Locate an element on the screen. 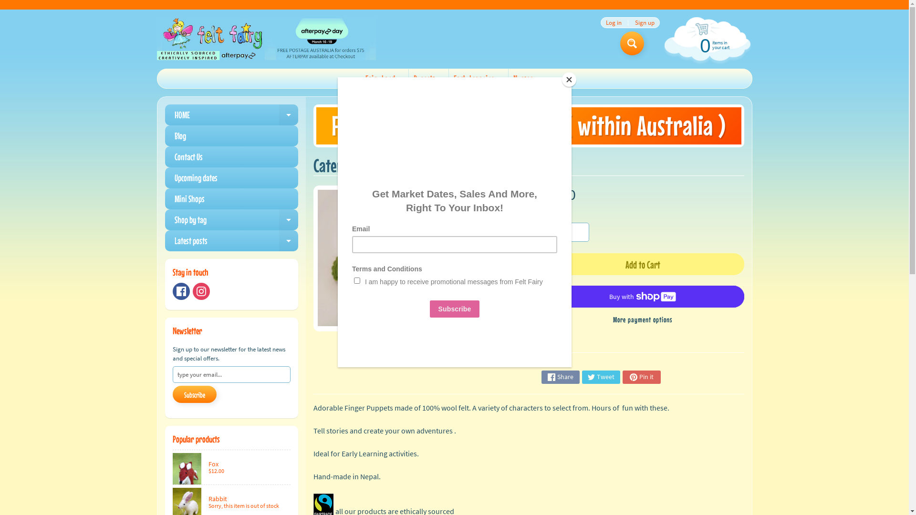  Contact Us is located at coordinates (232, 157).